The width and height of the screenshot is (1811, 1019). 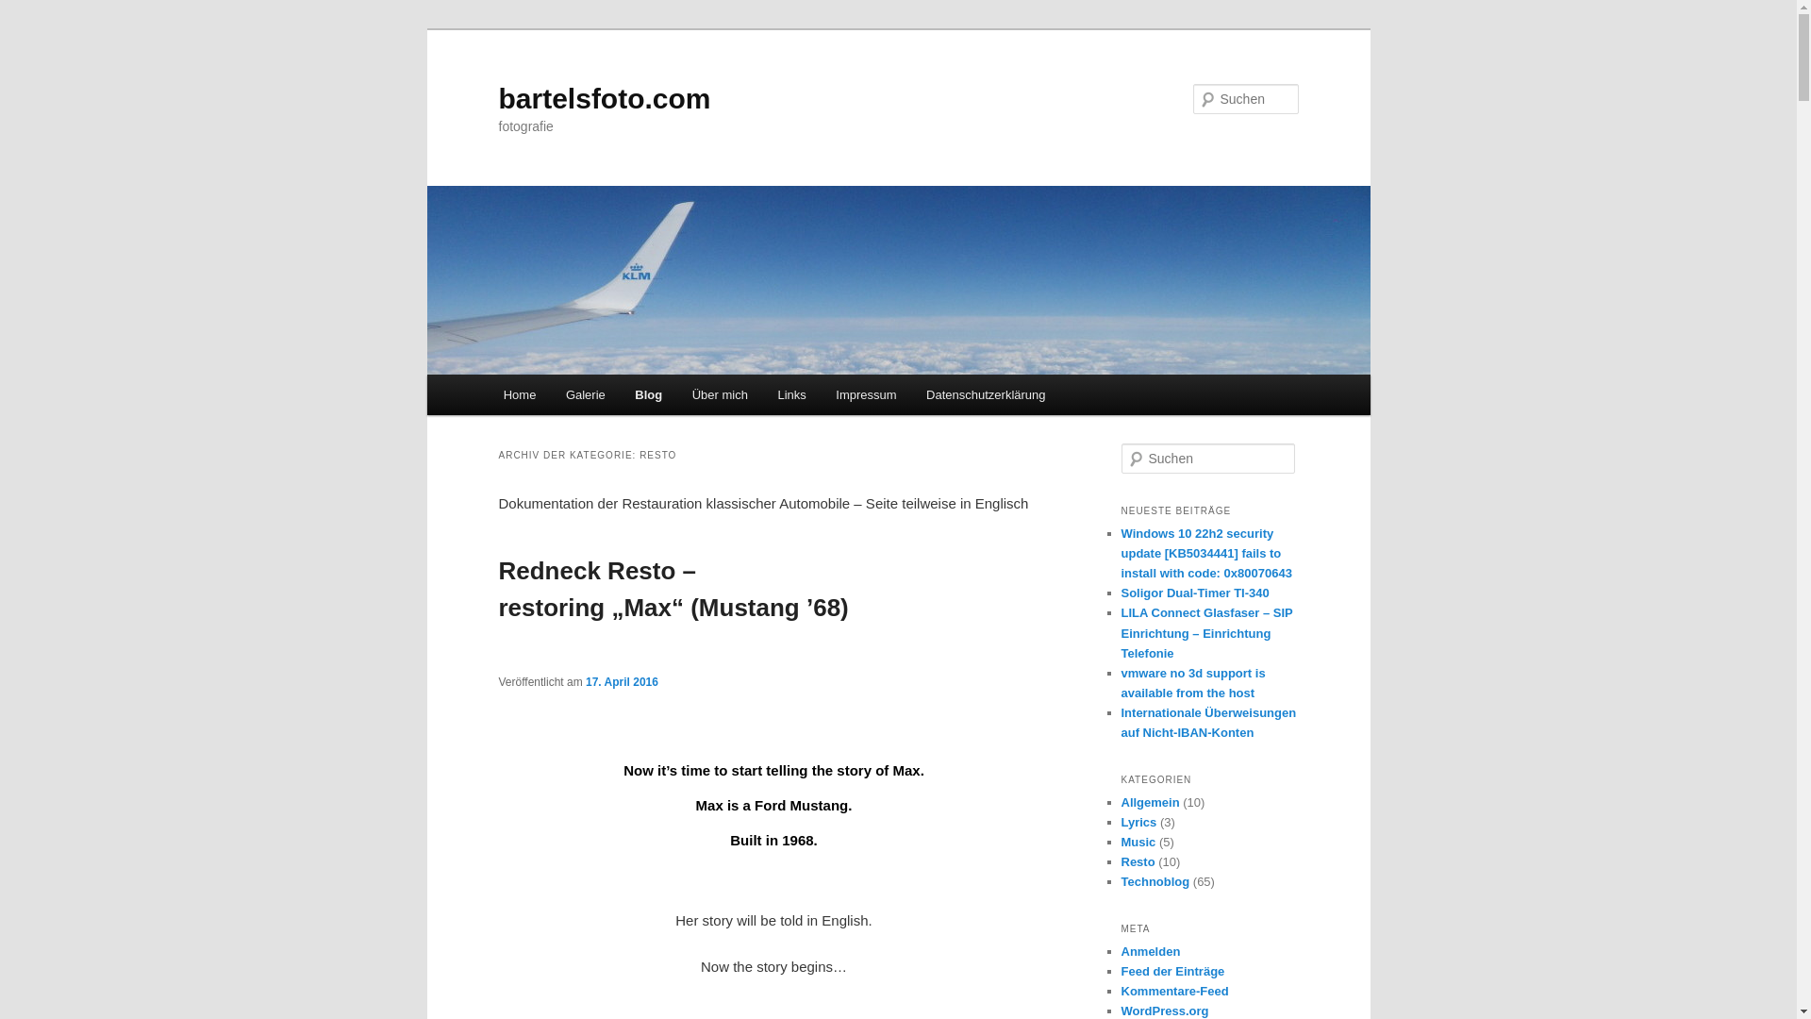 What do you see at coordinates (792, 394) in the screenshot?
I see `Links` at bounding box center [792, 394].